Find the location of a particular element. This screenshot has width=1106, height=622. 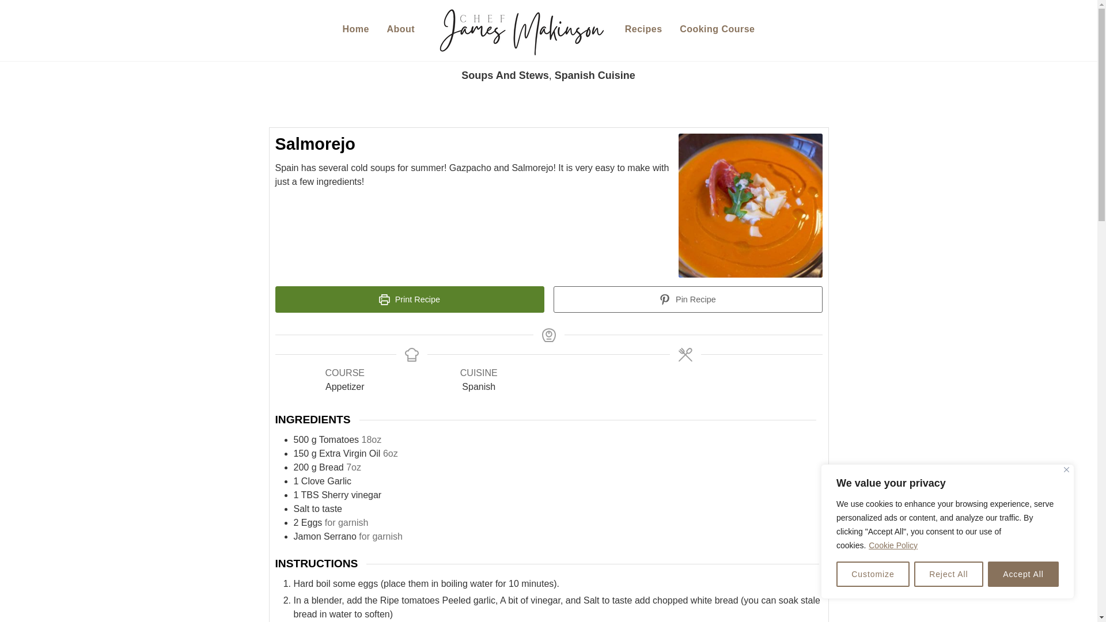

Print Recipe is located at coordinates (872, 574).